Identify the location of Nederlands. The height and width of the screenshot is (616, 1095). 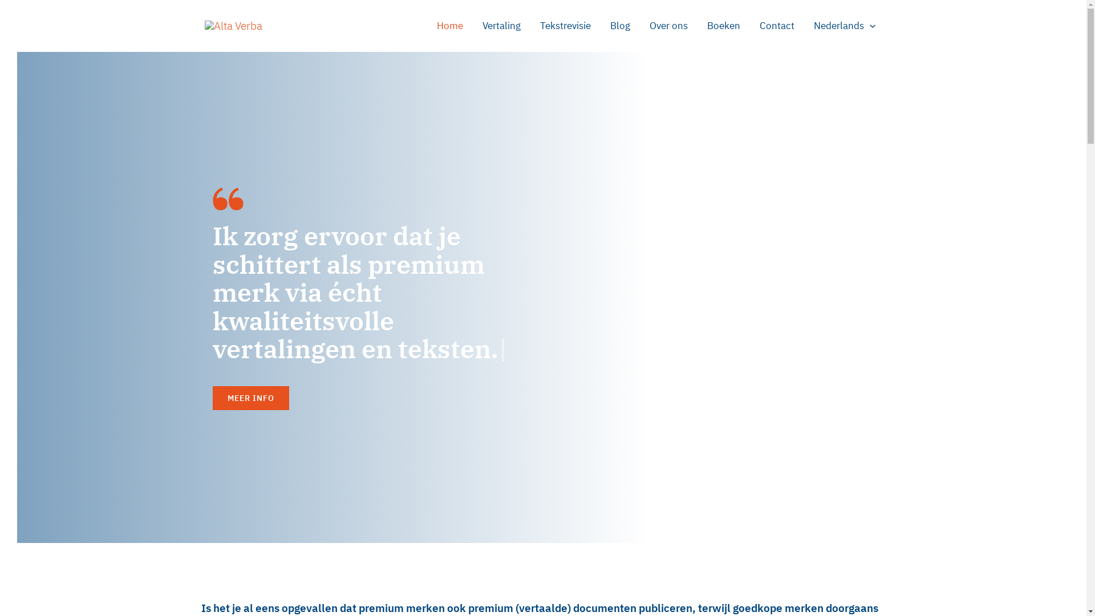
(845, 26).